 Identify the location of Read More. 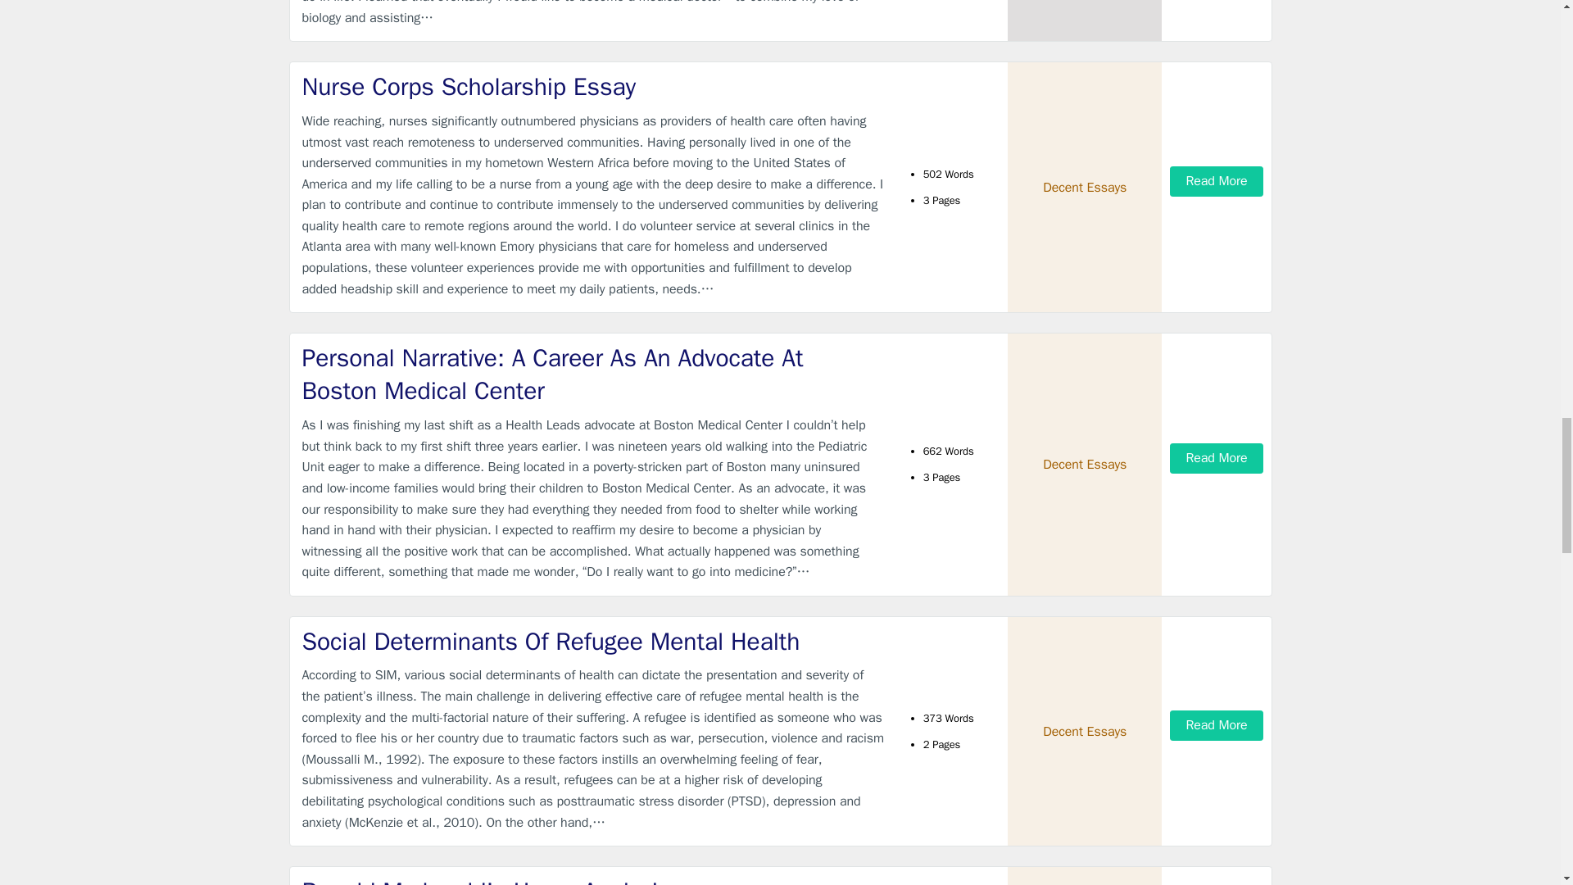
(1216, 724).